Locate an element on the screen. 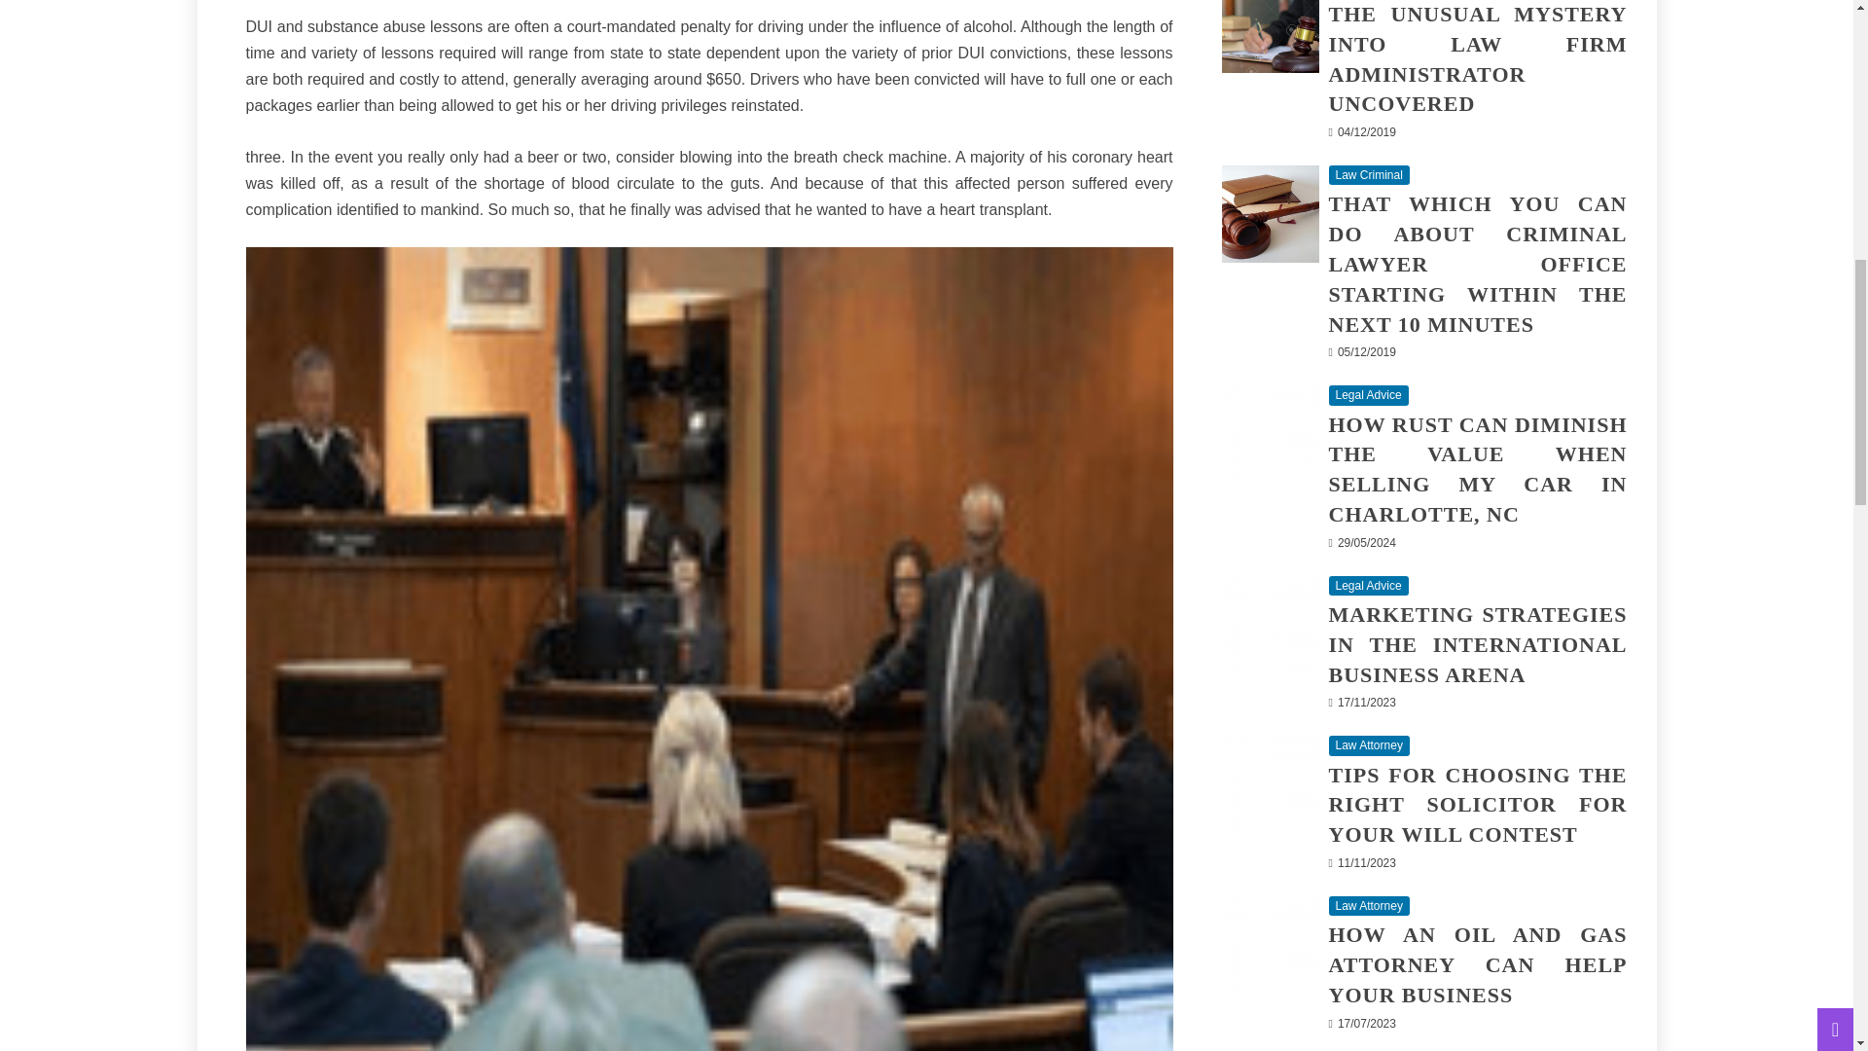  How An Oil and Gas Attorney Can Help Your Business is located at coordinates (1270, 944).